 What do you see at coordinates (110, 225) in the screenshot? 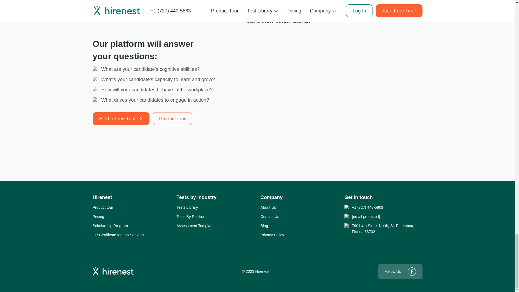
I see `Scholarship Program` at bounding box center [110, 225].